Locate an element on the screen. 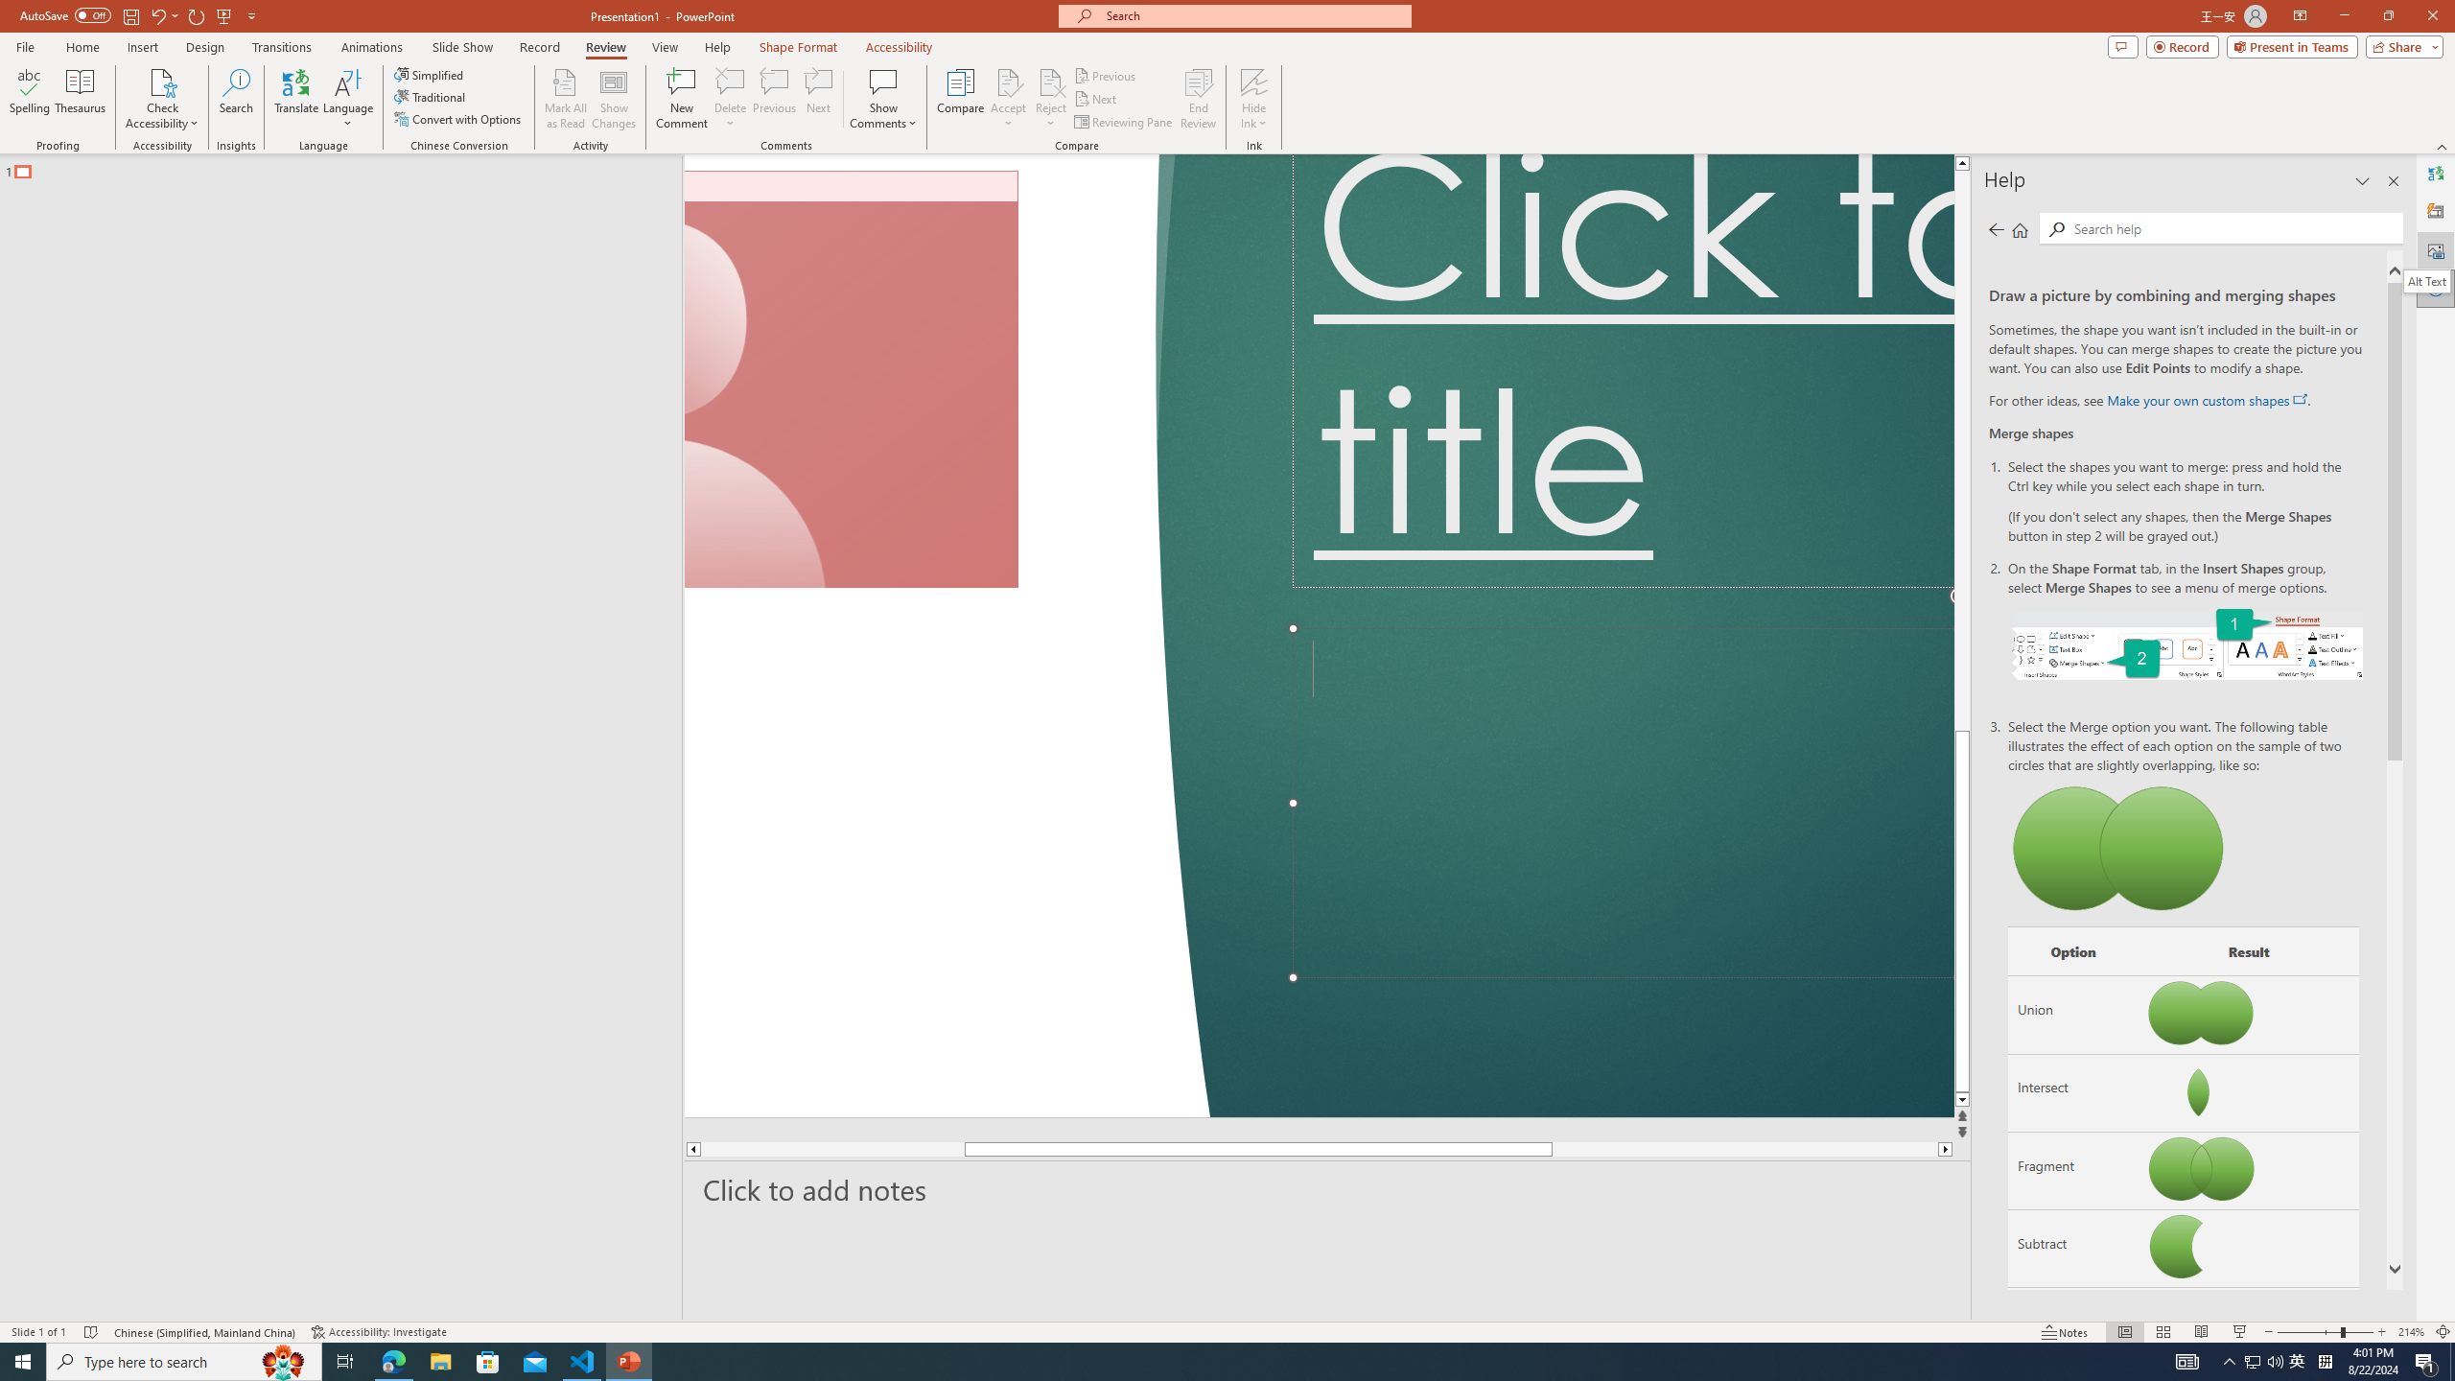 This screenshot has height=1381, width=2455. Hide Ink is located at coordinates (1254, 82).